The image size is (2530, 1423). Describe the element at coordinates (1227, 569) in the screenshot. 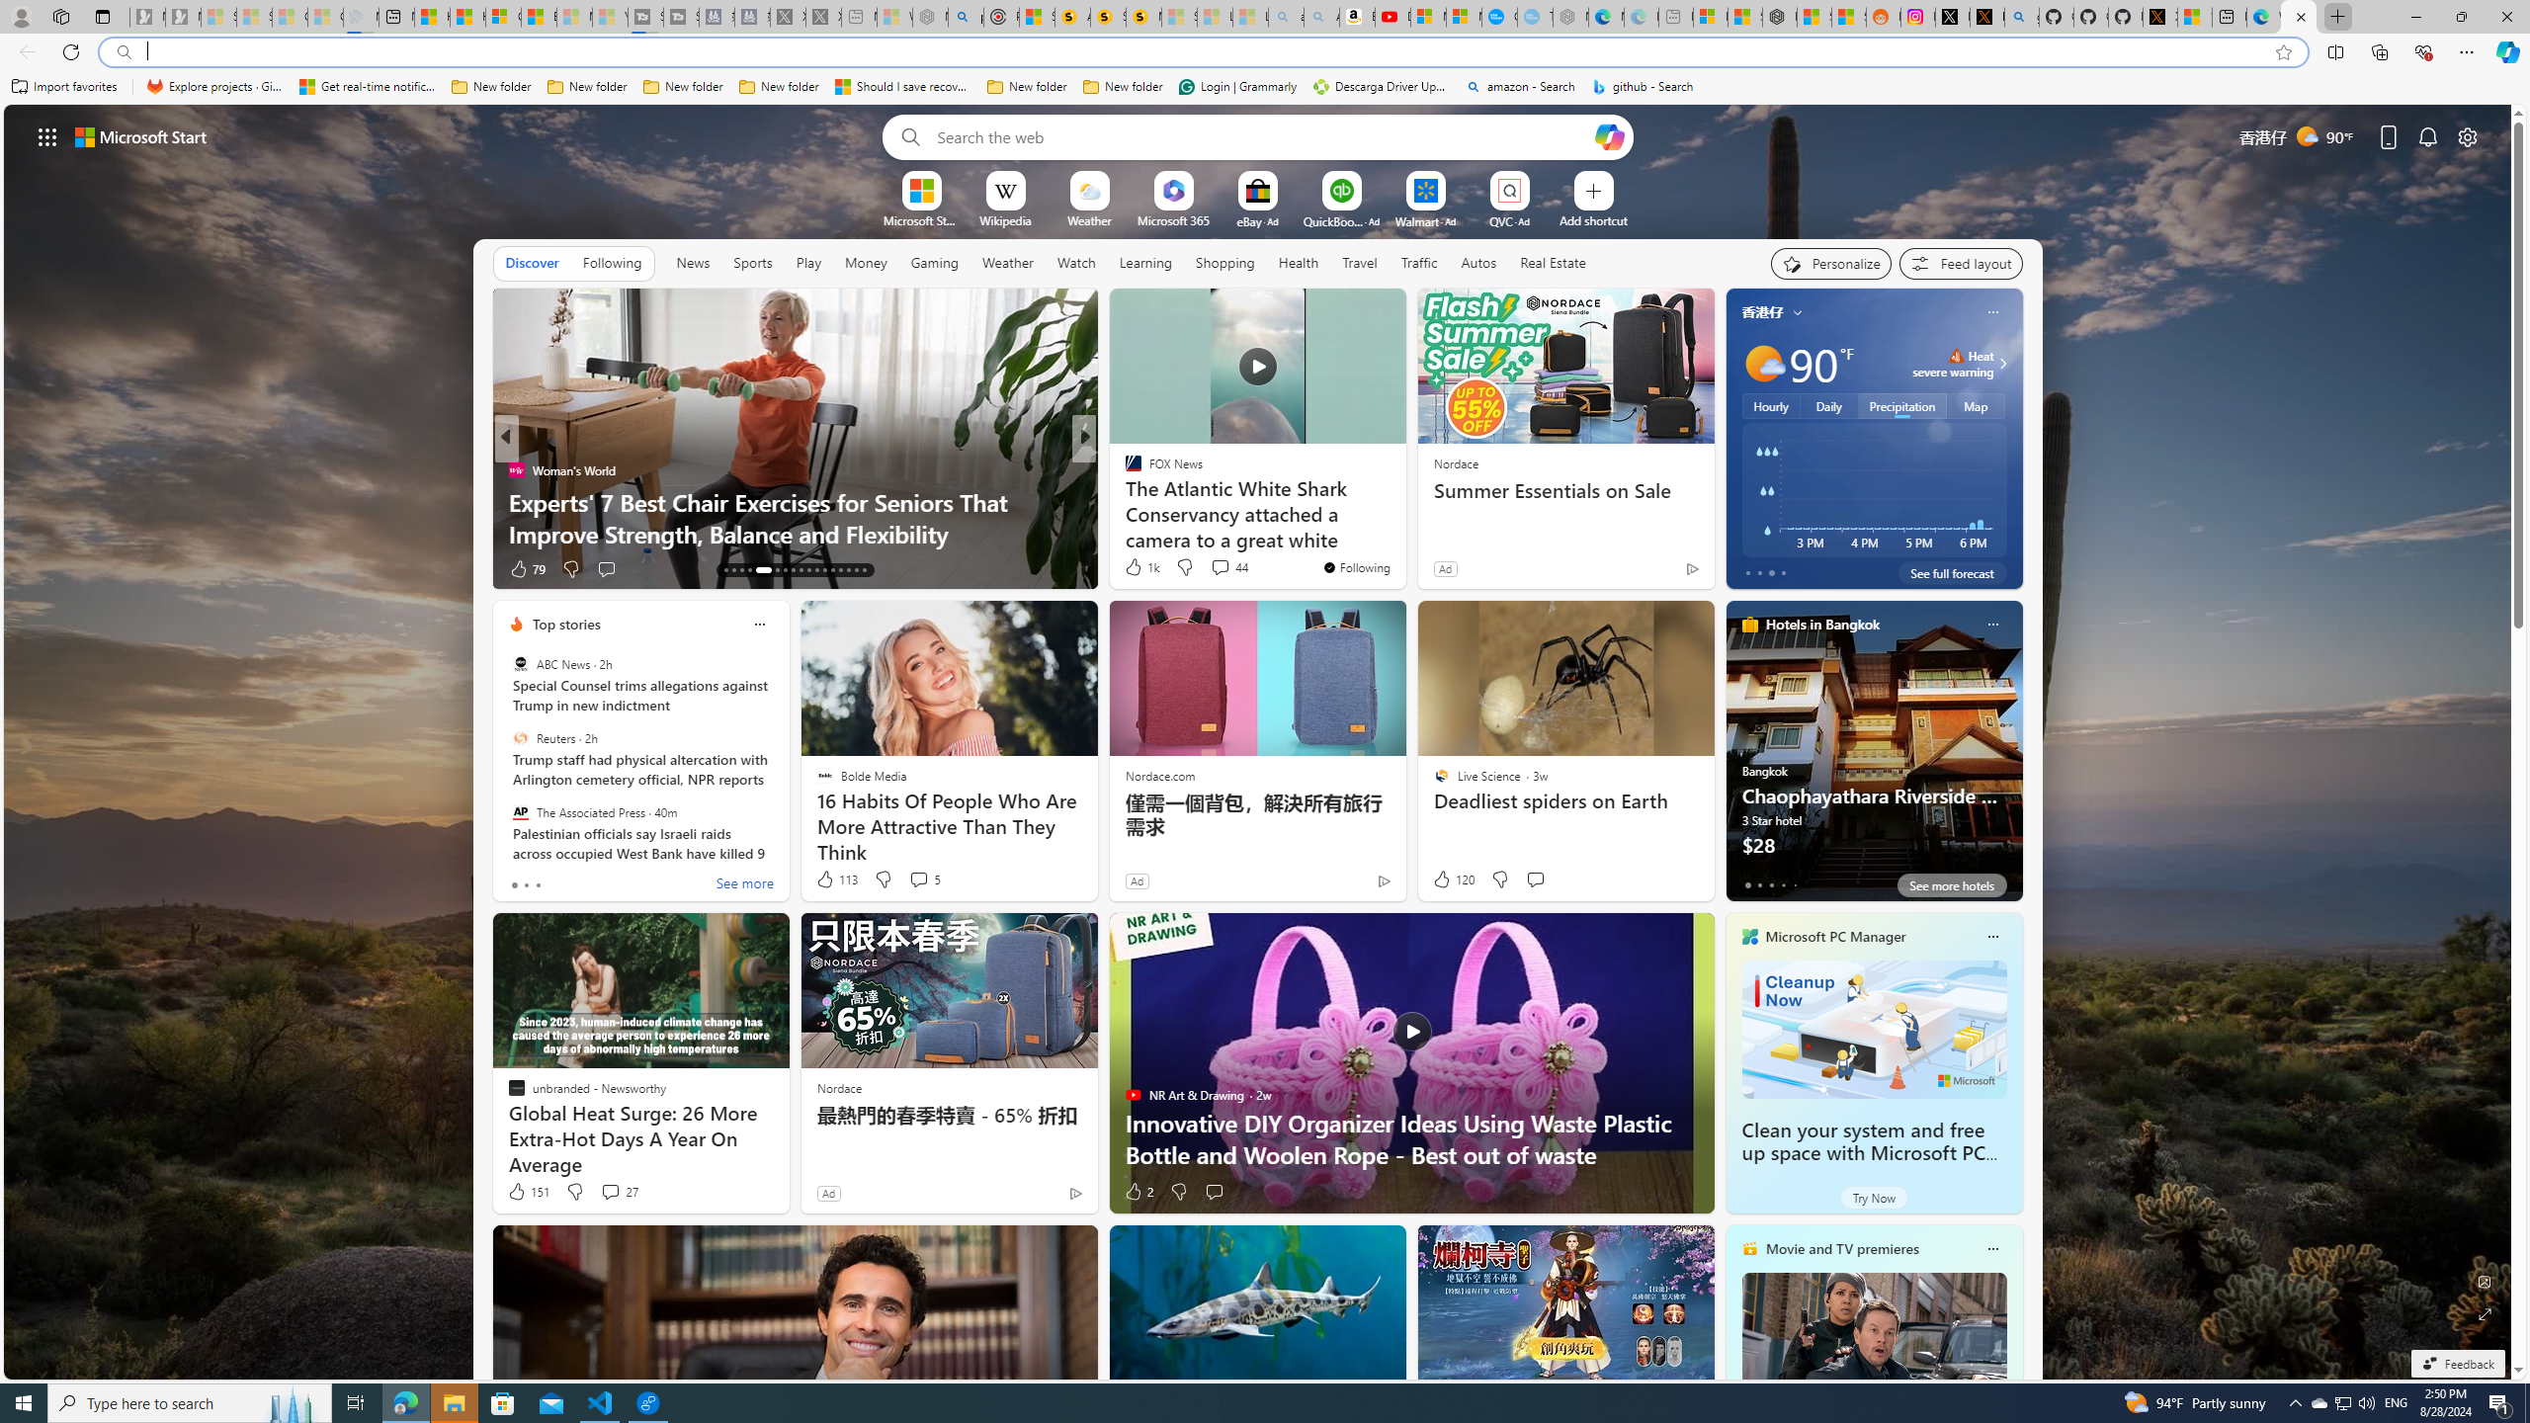

I see `View comments 1 Comment` at that location.